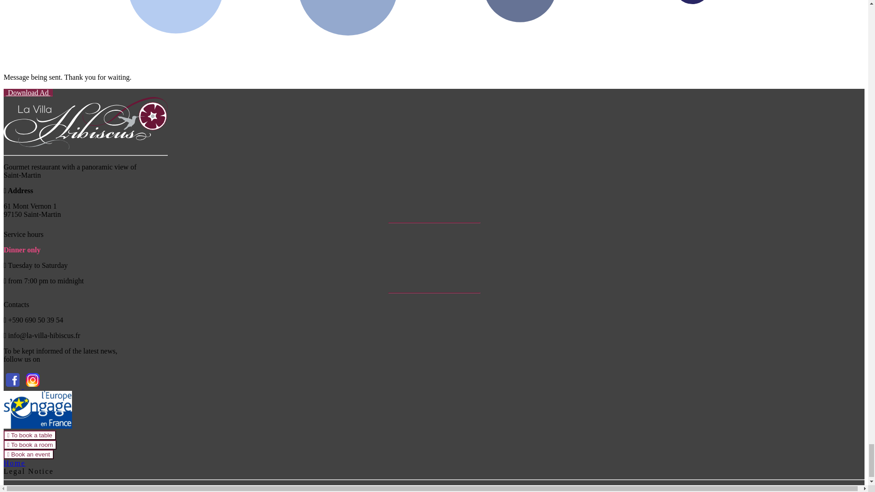  Describe the element at coordinates (28, 92) in the screenshot. I see `Download Ad` at that location.